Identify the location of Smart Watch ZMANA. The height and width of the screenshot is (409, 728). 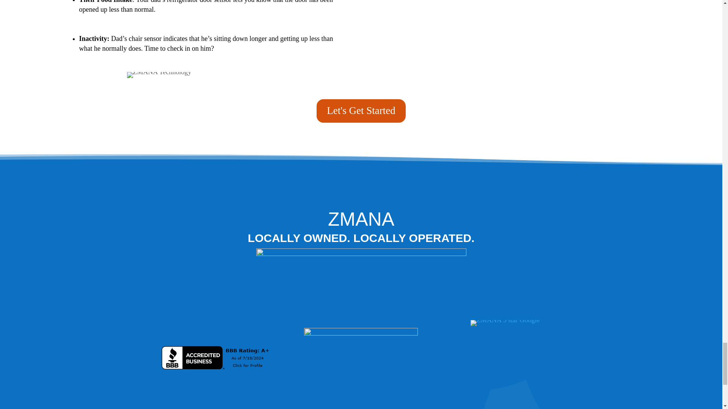
(159, 75).